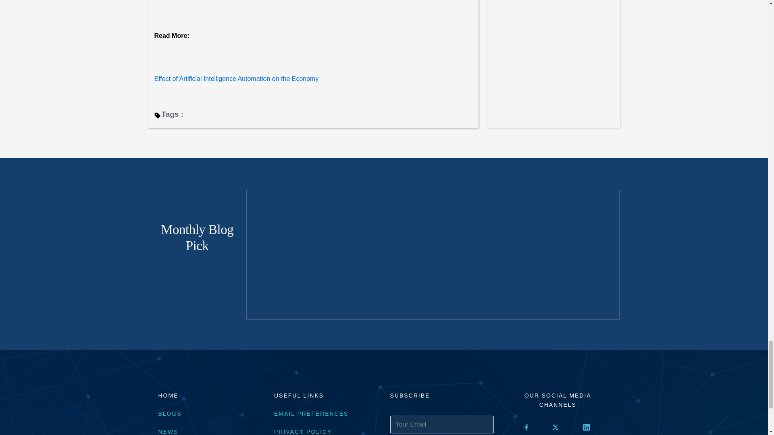  I want to click on Effect of Artificial Intelligence Automation on the Economy, so click(236, 79).